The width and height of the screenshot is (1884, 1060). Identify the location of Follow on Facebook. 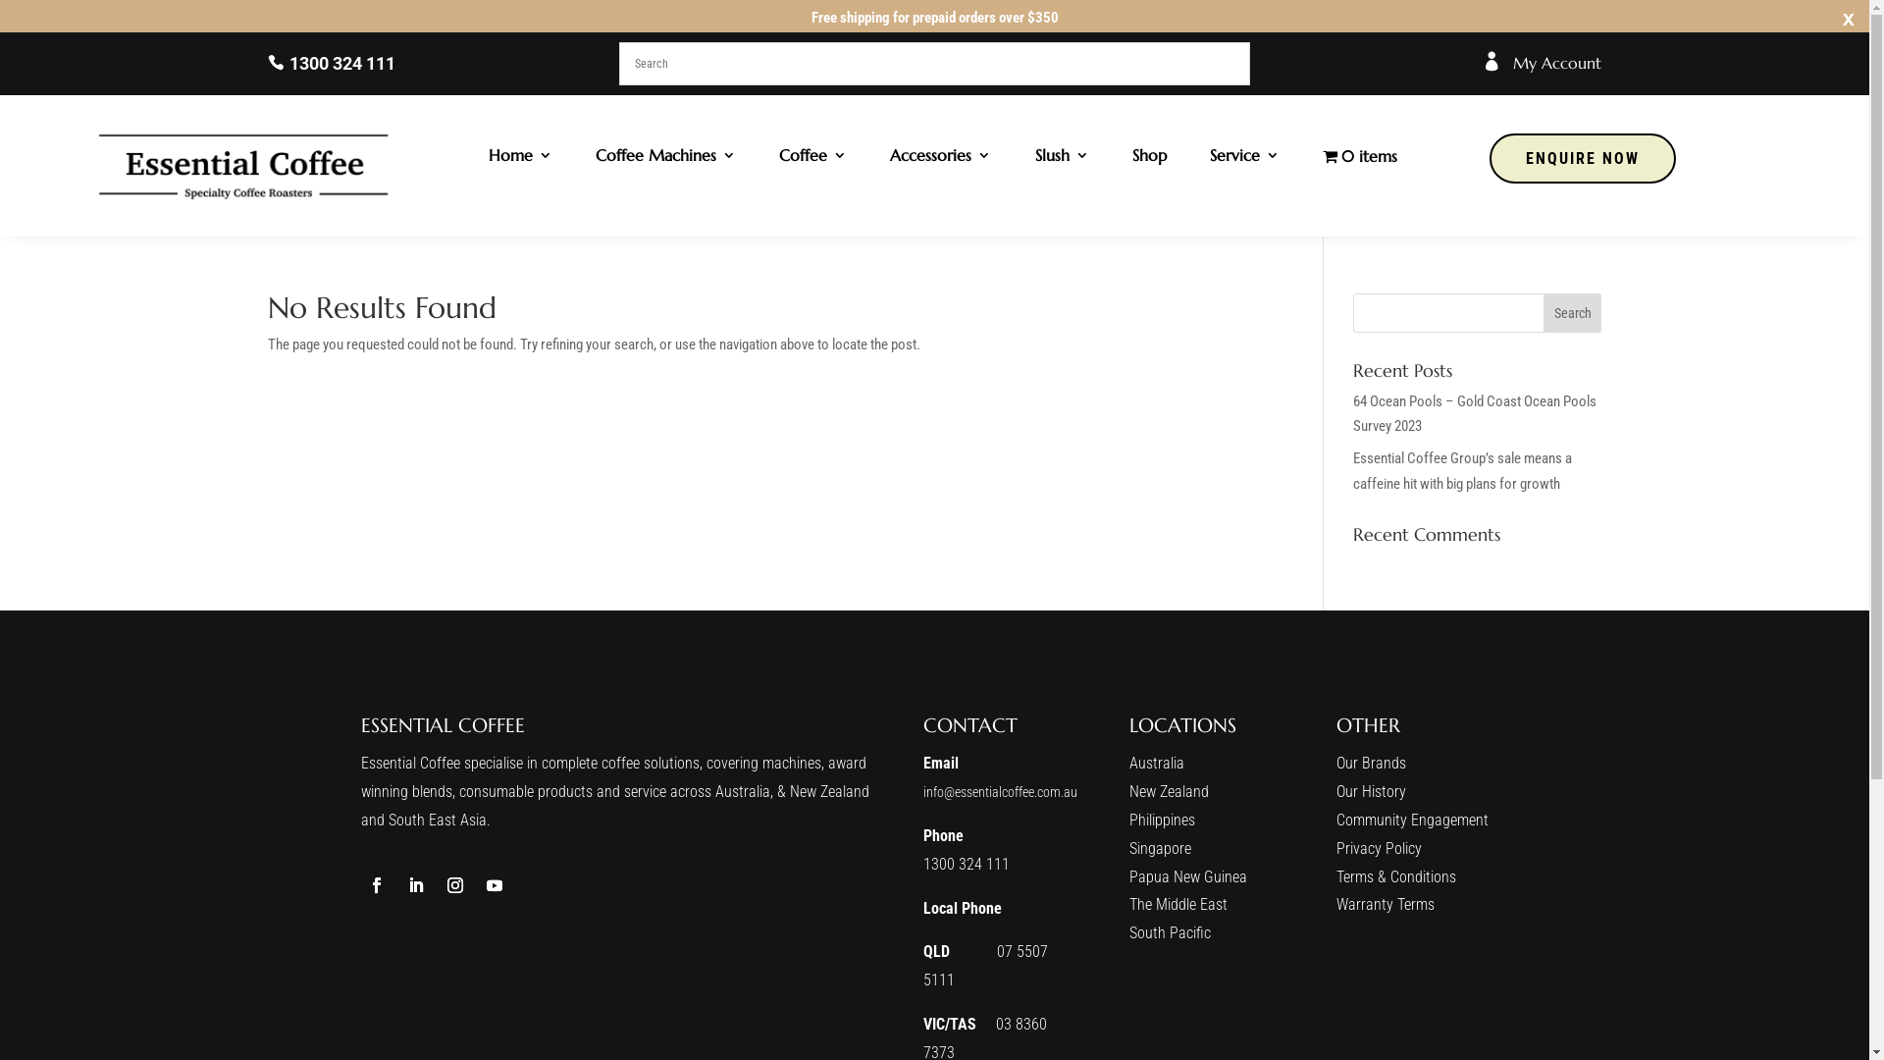
(377, 885).